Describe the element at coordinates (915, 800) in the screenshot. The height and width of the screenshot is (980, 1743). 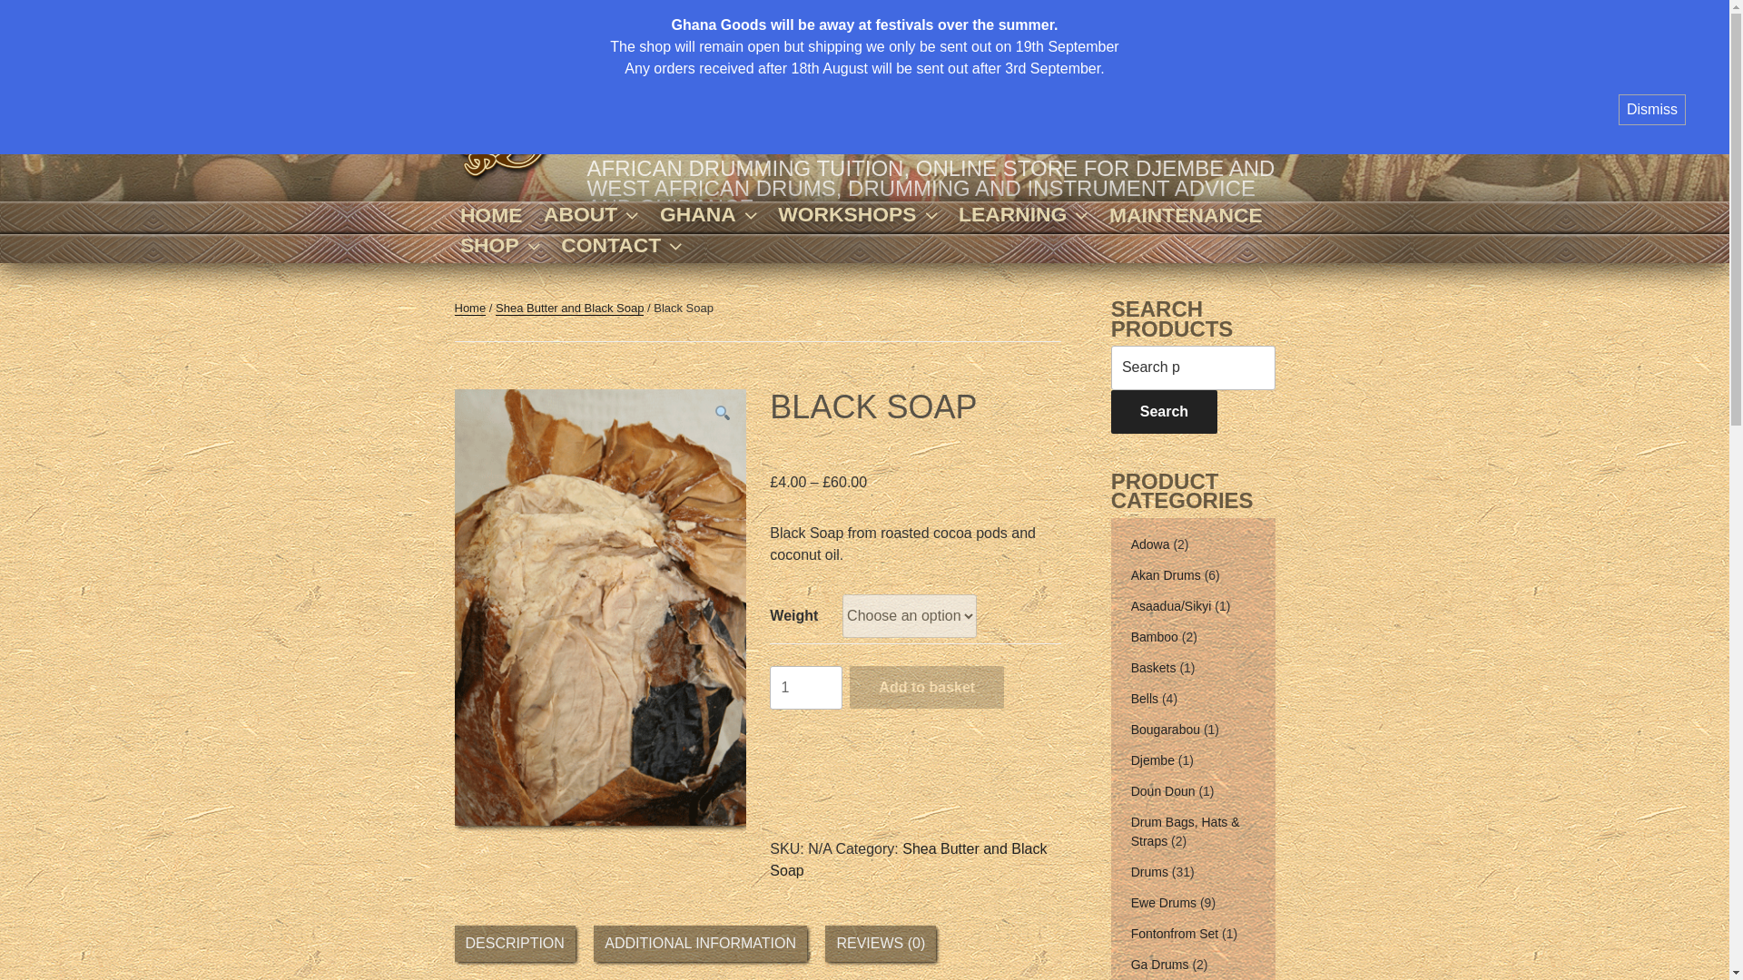
I see `PayPal` at that location.